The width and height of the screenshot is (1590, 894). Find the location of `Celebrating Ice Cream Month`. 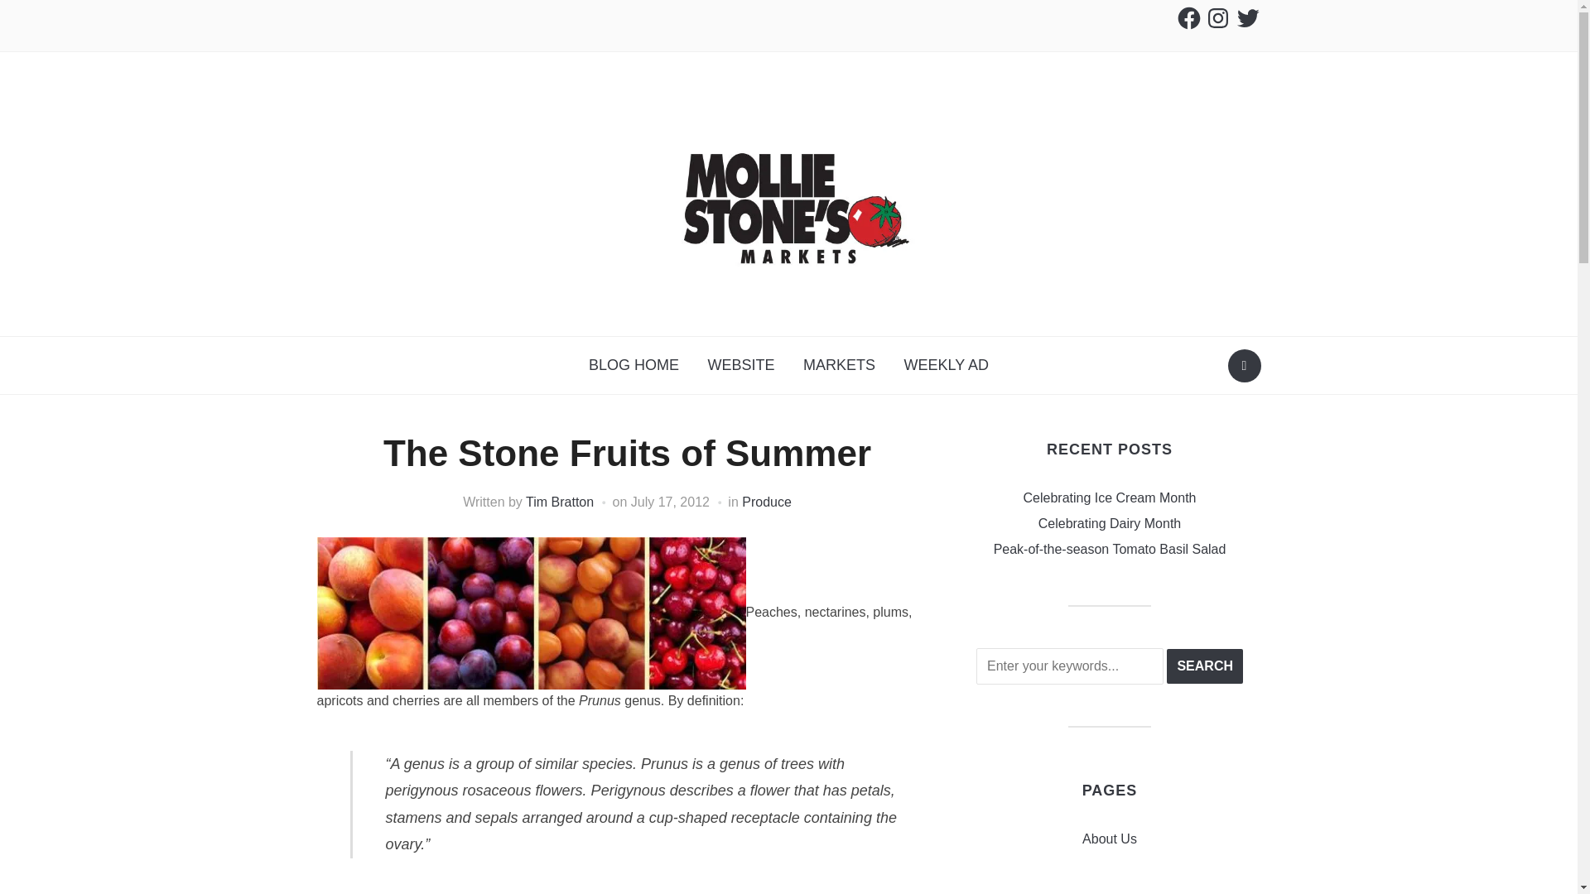

Celebrating Ice Cream Month is located at coordinates (1110, 497).